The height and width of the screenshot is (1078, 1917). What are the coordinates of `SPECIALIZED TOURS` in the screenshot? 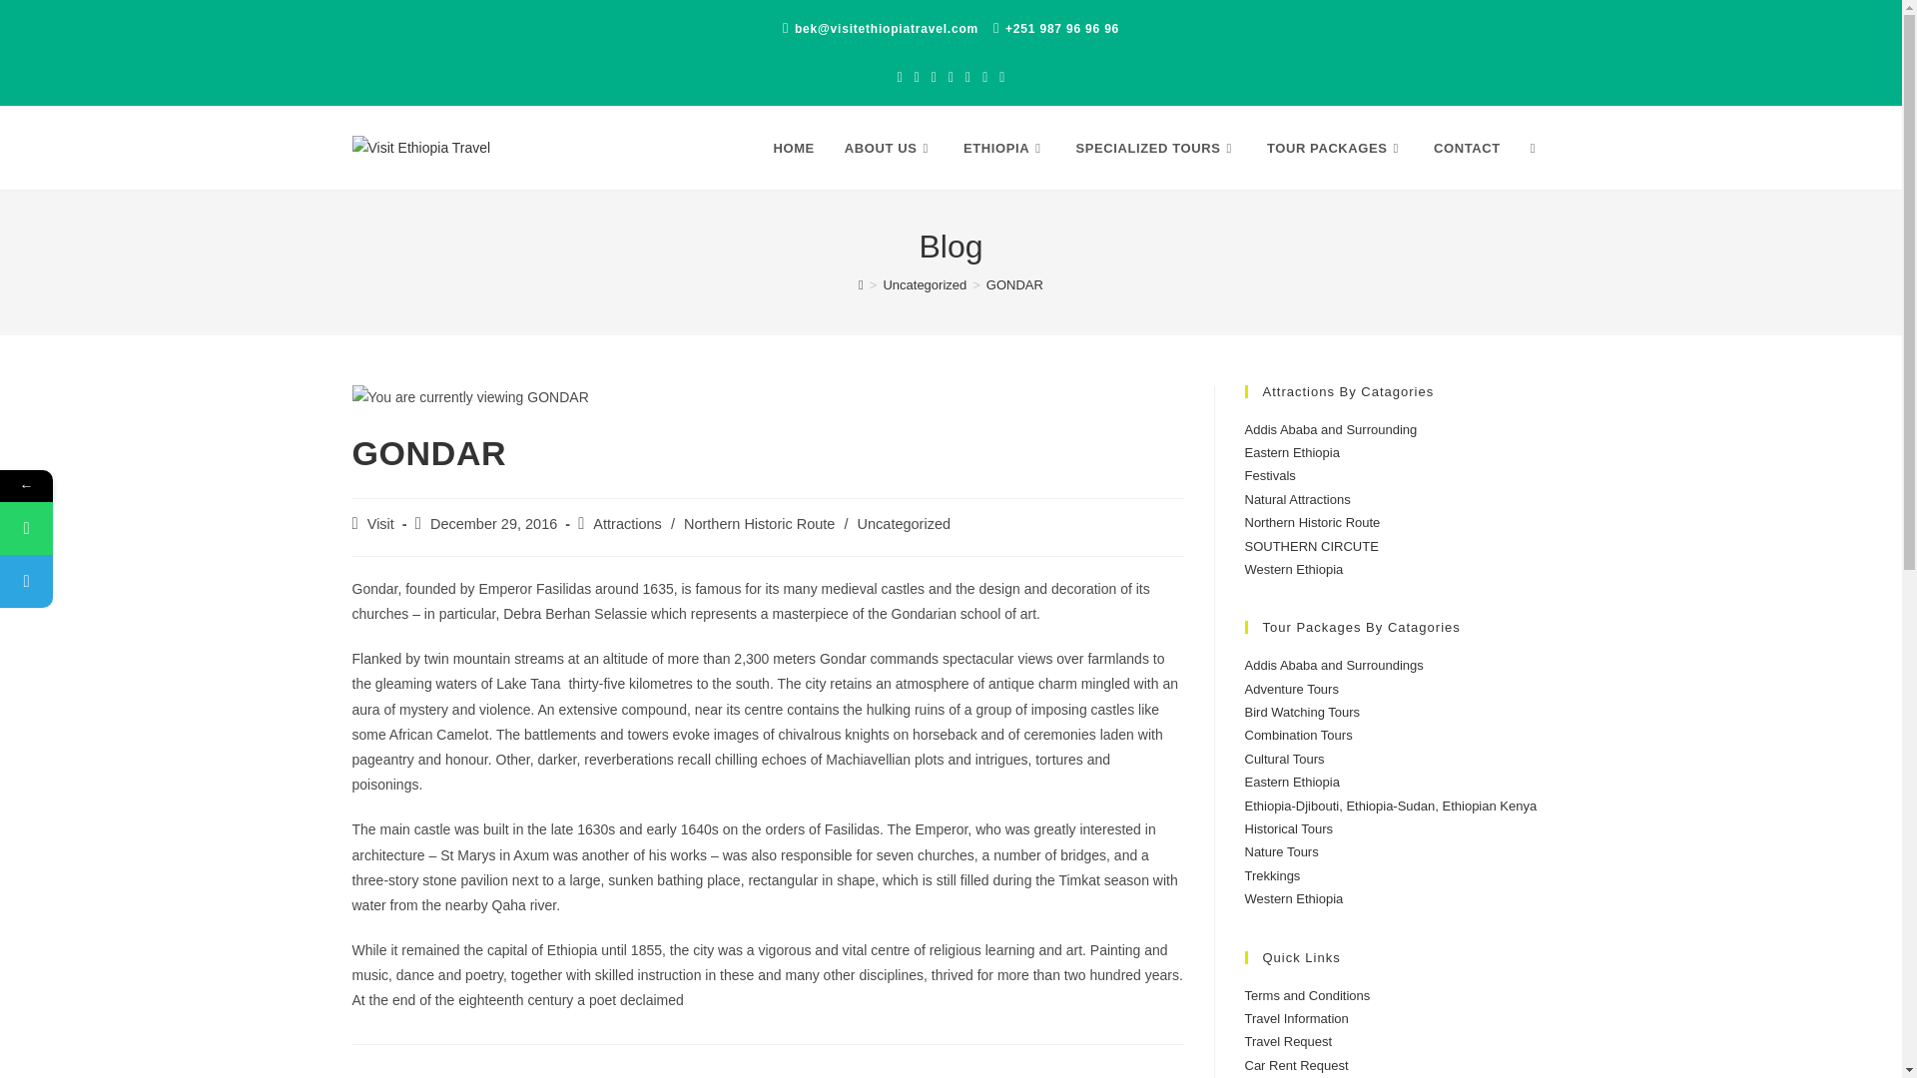 It's located at (1155, 148).